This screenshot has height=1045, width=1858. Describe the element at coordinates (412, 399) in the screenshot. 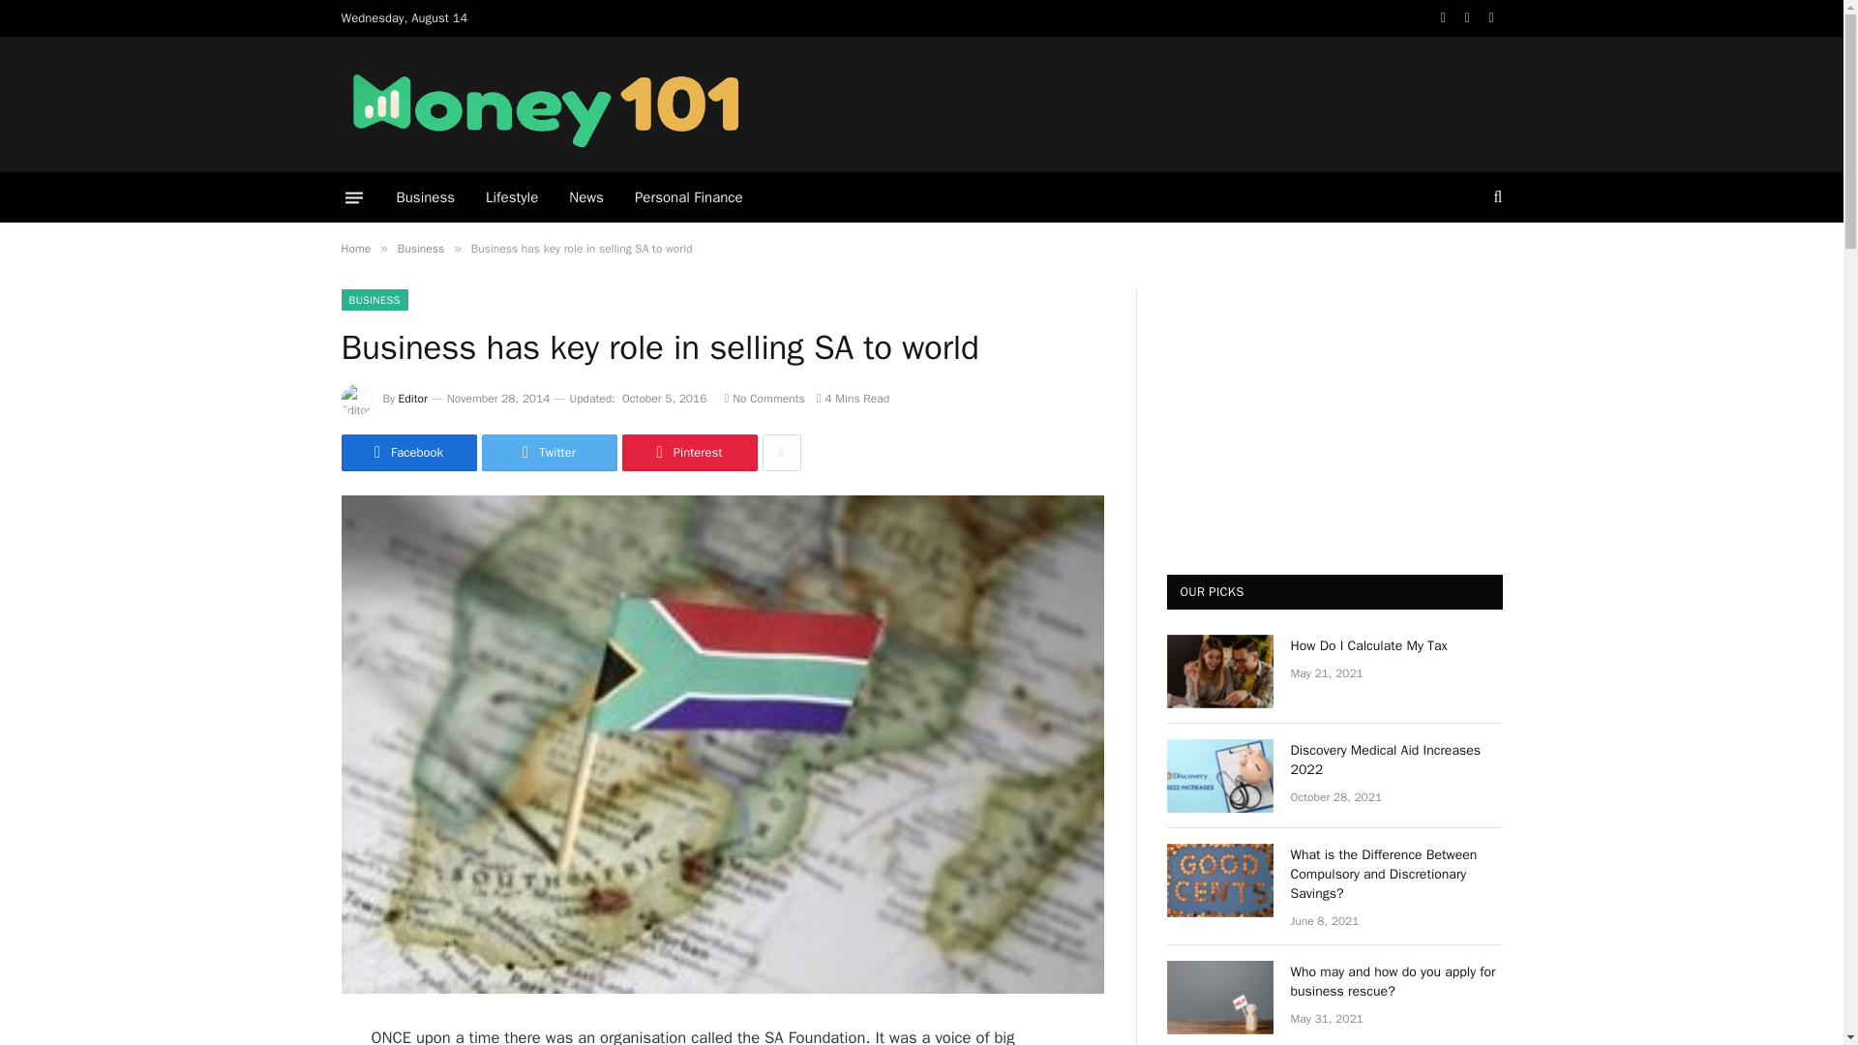

I see `Editor` at that location.